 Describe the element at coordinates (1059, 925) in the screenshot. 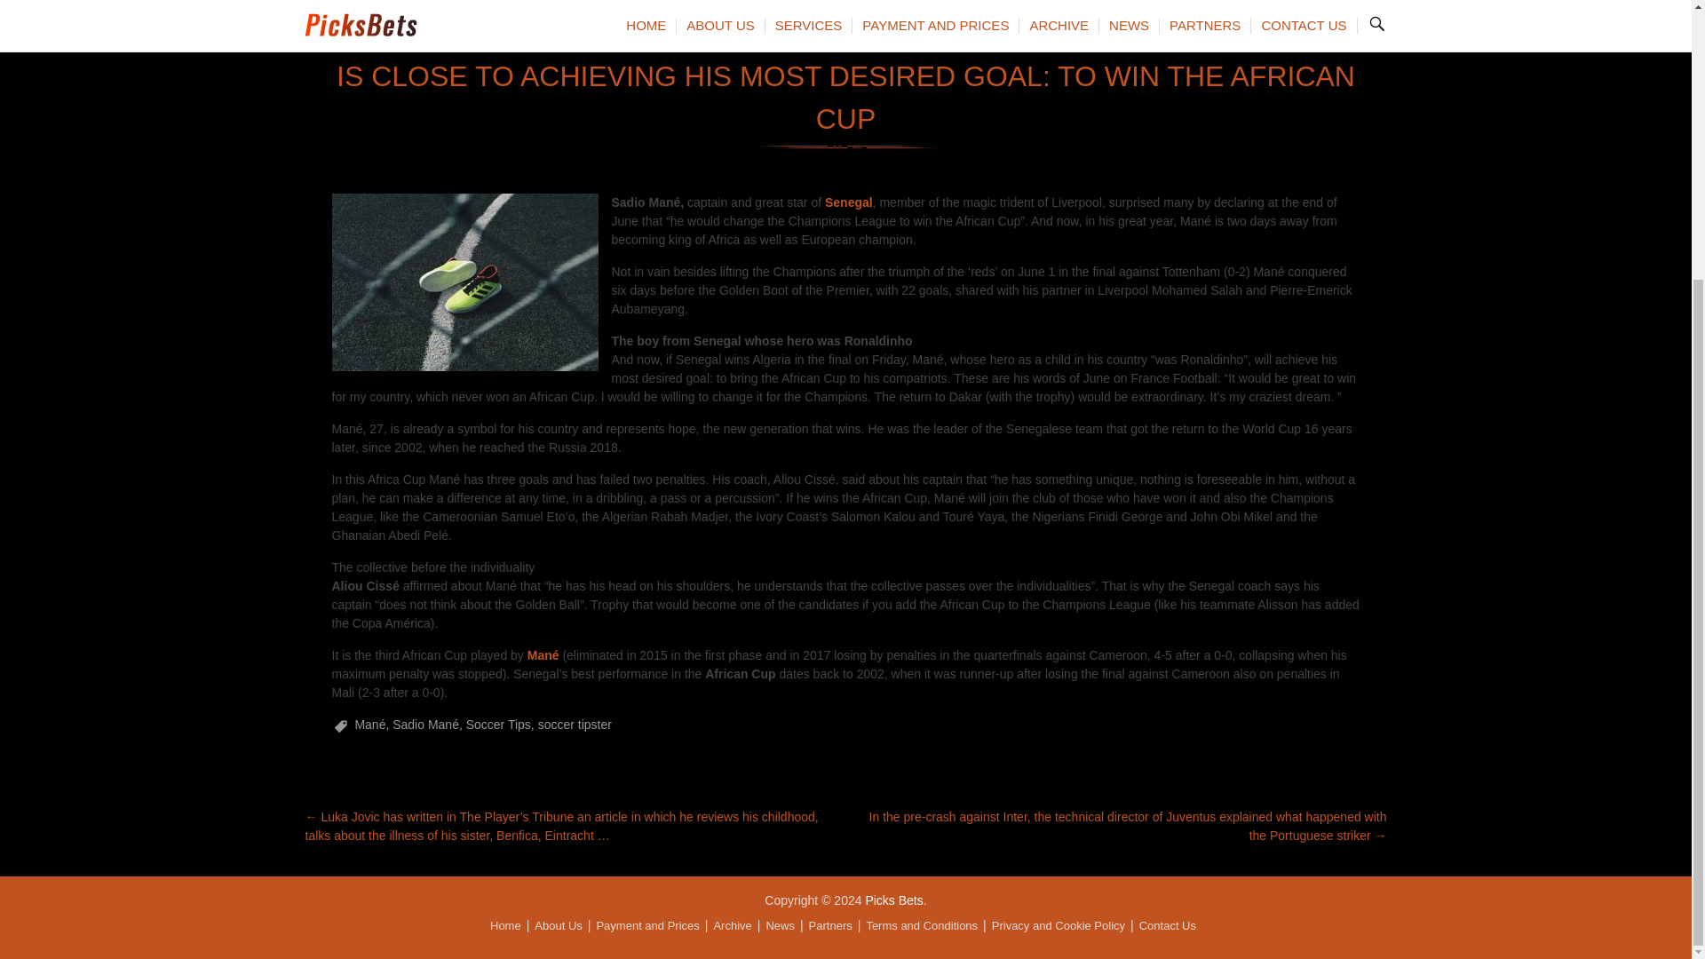

I see `Privacy and Cookie Policy` at that location.